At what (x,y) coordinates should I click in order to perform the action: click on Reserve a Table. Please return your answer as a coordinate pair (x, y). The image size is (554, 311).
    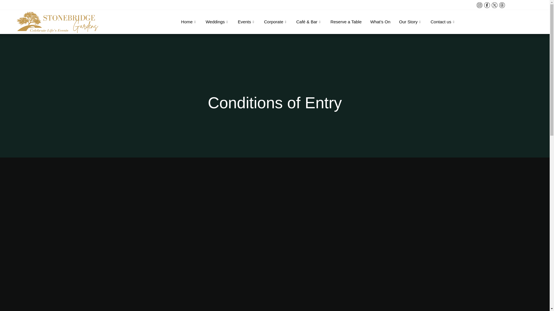
    Looking at the image, I should click on (346, 22).